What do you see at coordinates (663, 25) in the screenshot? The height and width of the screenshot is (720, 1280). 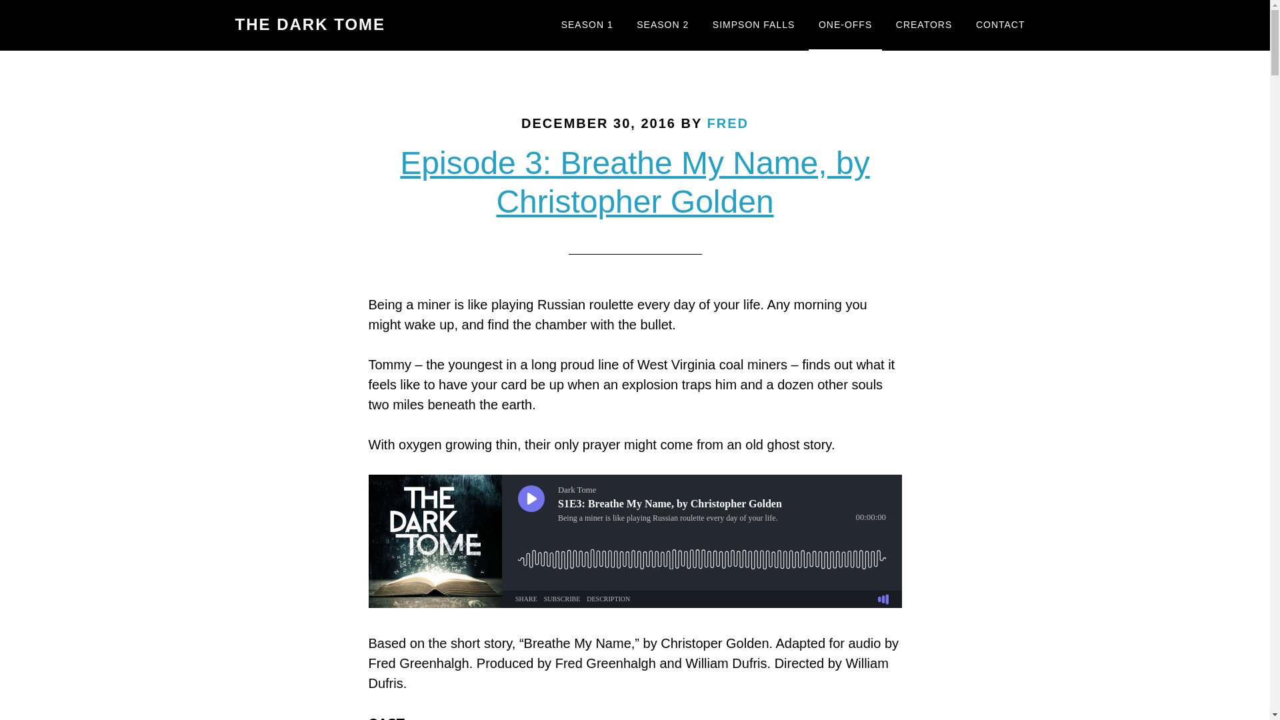 I see `SEASON 2` at bounding box center [663, 25].